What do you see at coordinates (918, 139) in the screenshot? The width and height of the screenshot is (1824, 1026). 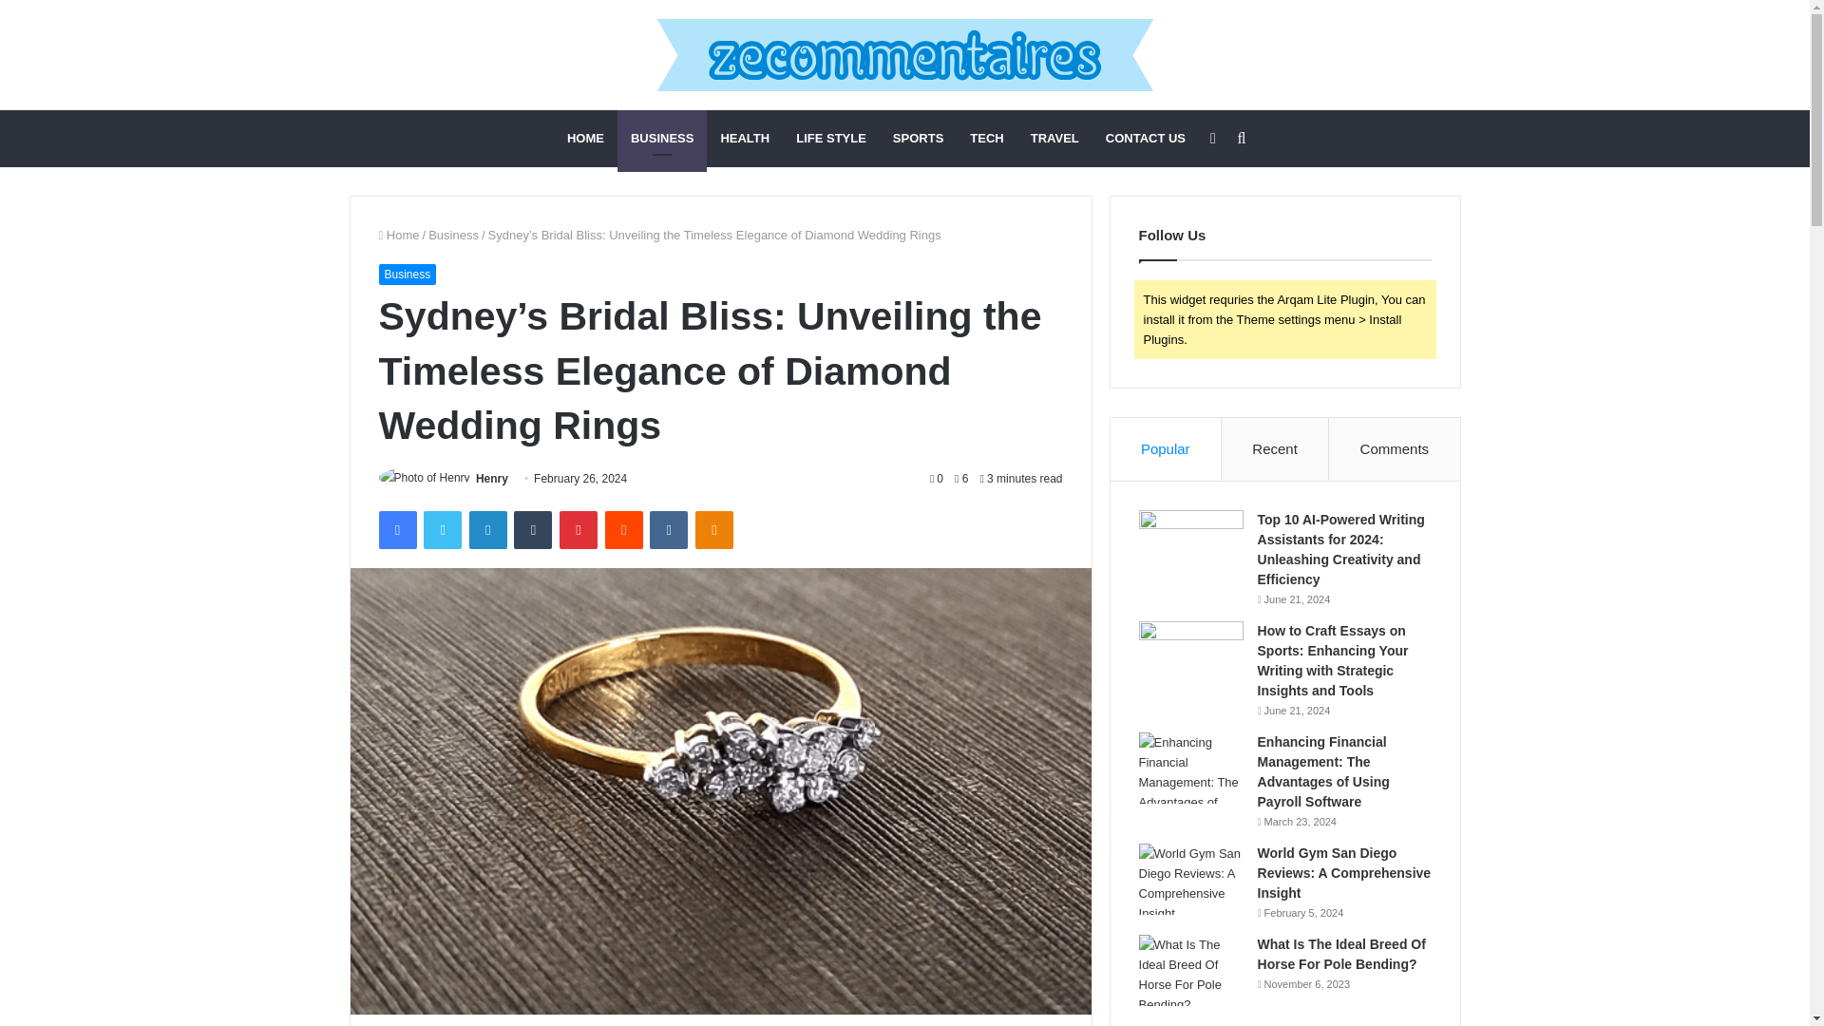 I see `SPORTS` at bounding box center [918, 139].